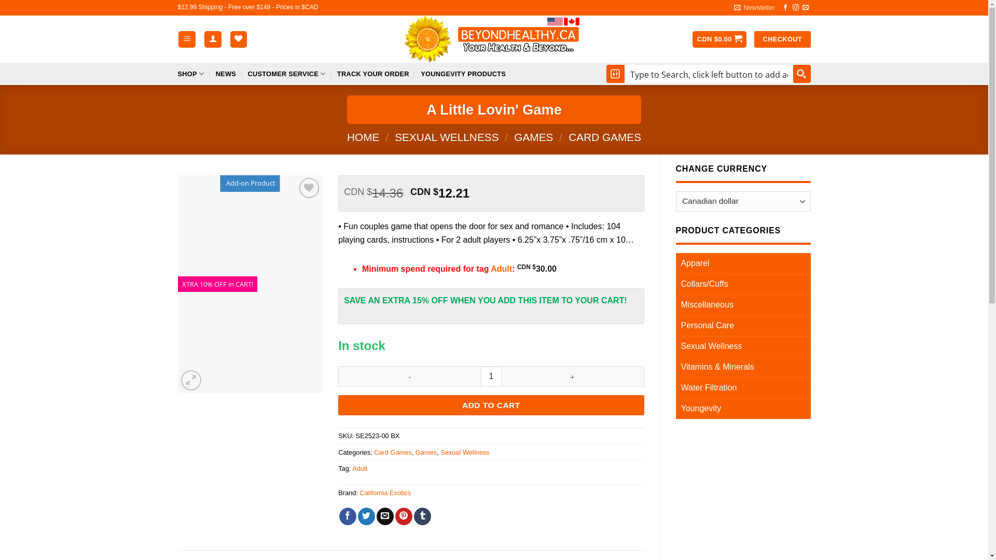  What do you see at coordinates (465, 452) in the screenshot?
I see `Sexual Wellness` at bounding box center [465, 452].